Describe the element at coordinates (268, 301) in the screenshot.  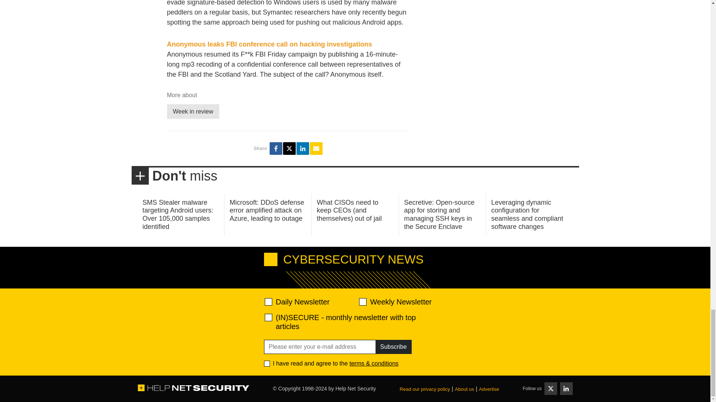
I see `520ac2f639` at that location.